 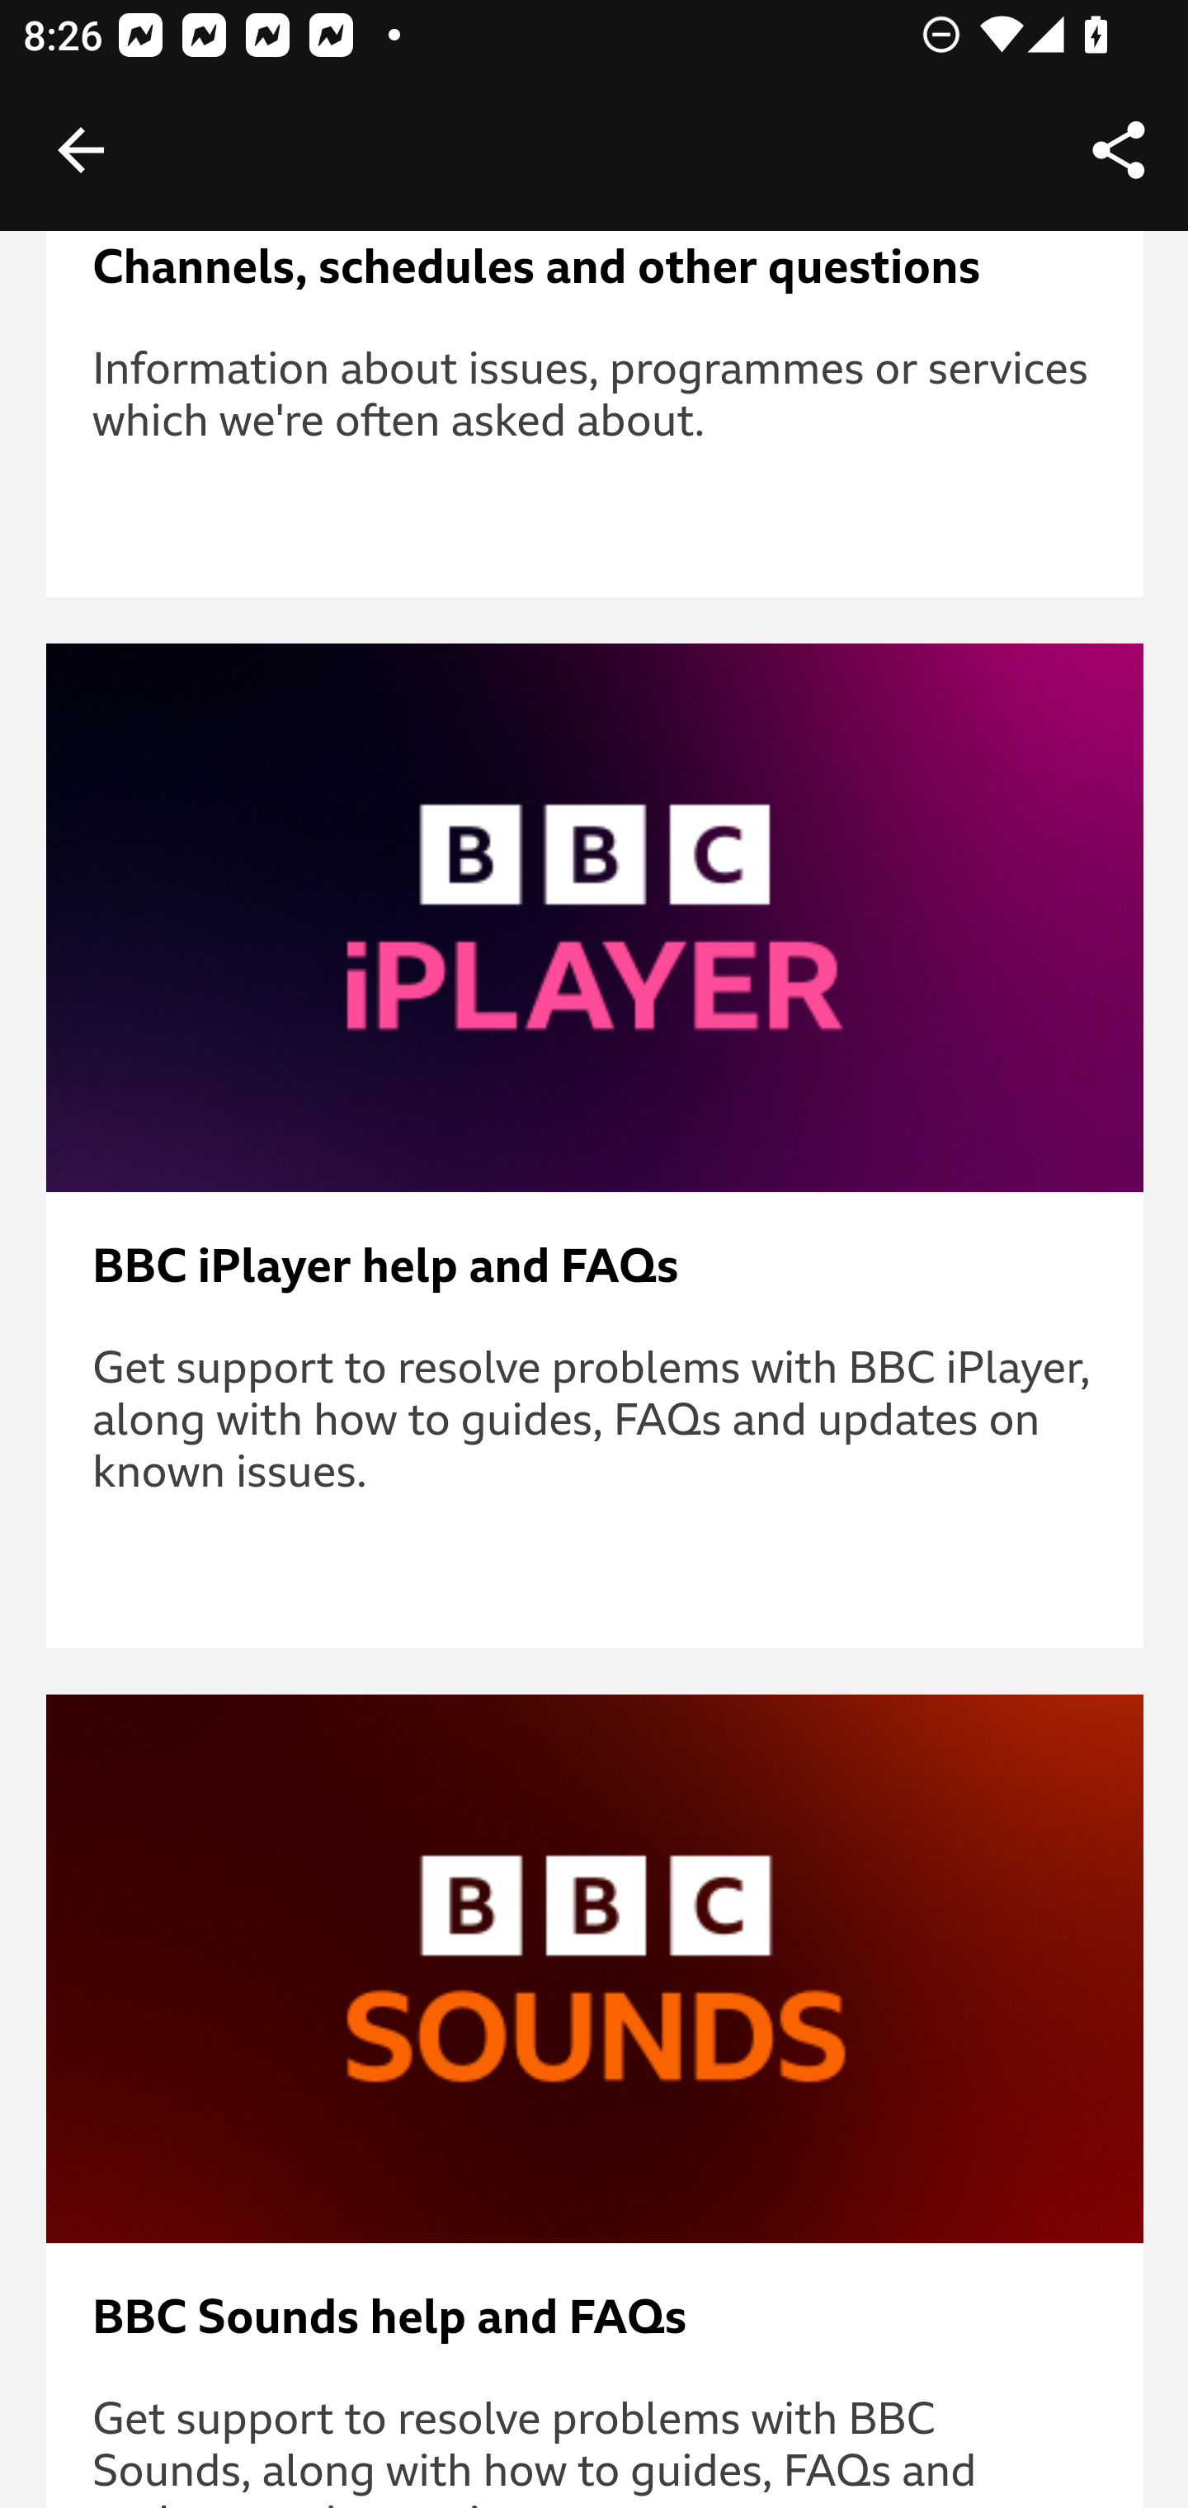 What do you see at coordinates (81, 150) in the screenshot?
I see `Back` at bounding box center [81, 150].